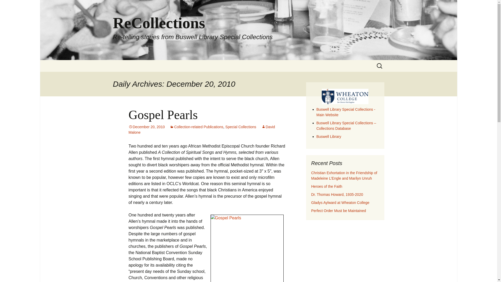 The image size is (501, 282). What do you see at coordinates (201, 130) in the screenshot?
I see `View all posts by David Malone` at bounding box center [201, 130].